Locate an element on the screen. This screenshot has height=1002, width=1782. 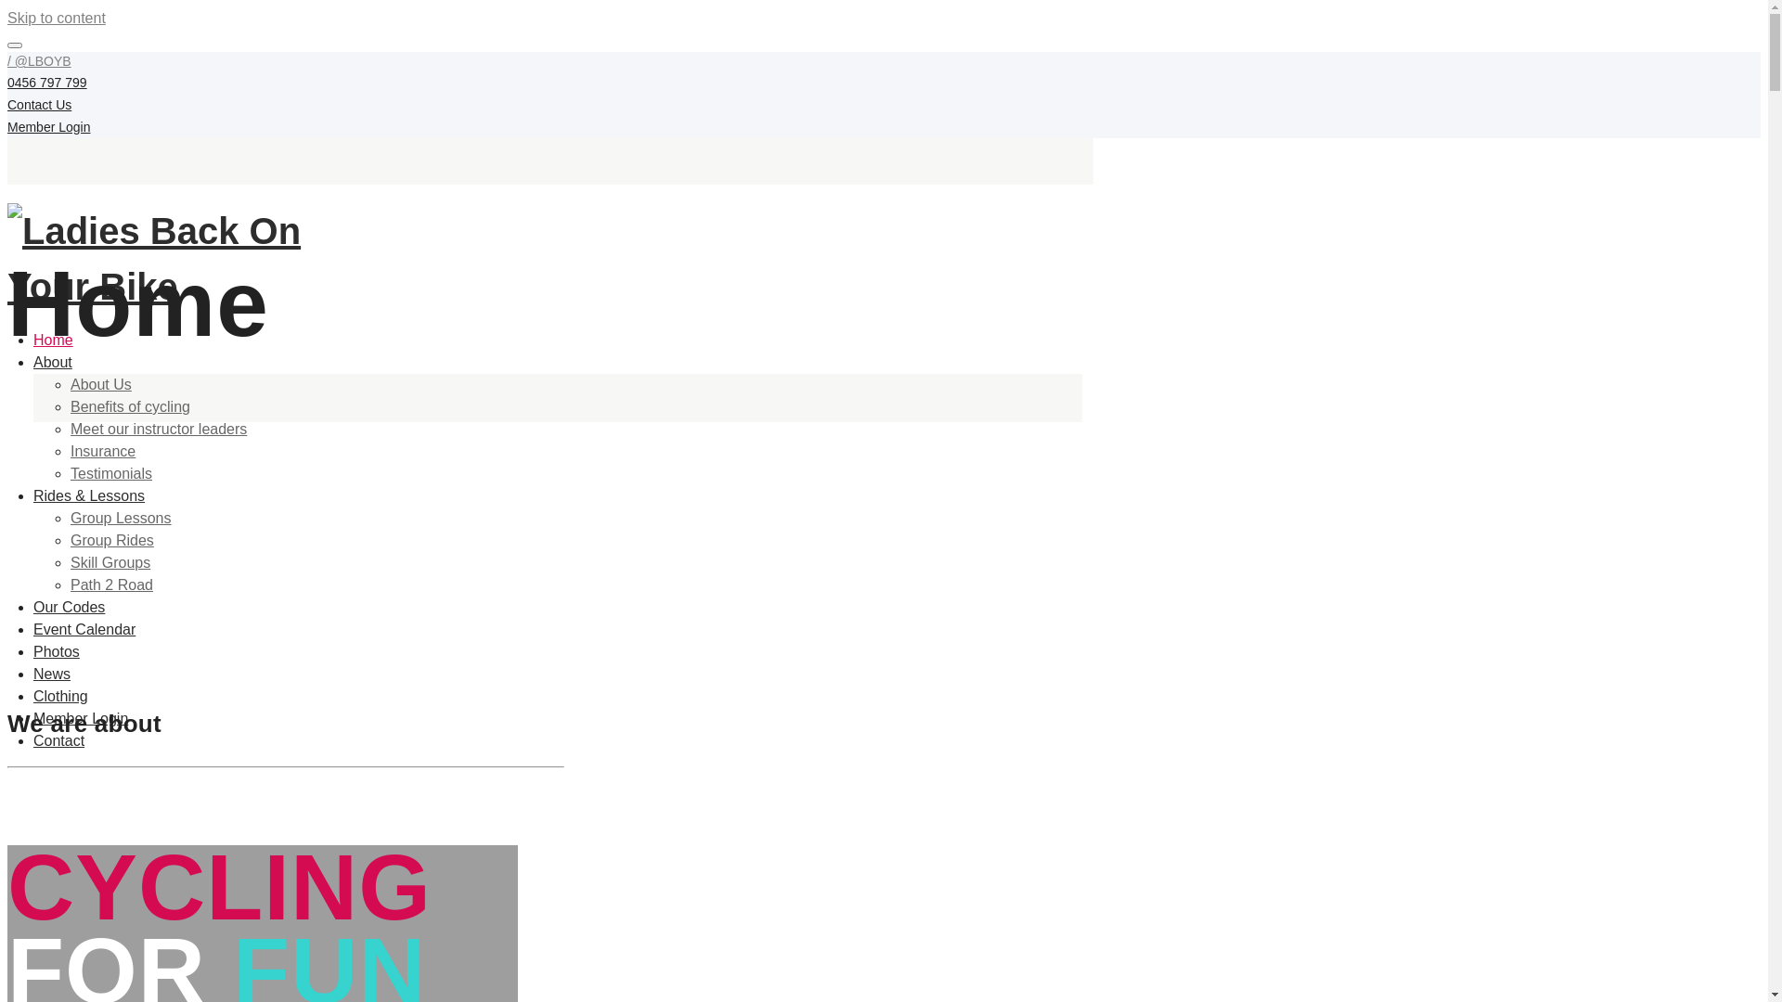
Rides & Lessons is located at coordinates (89, 495).